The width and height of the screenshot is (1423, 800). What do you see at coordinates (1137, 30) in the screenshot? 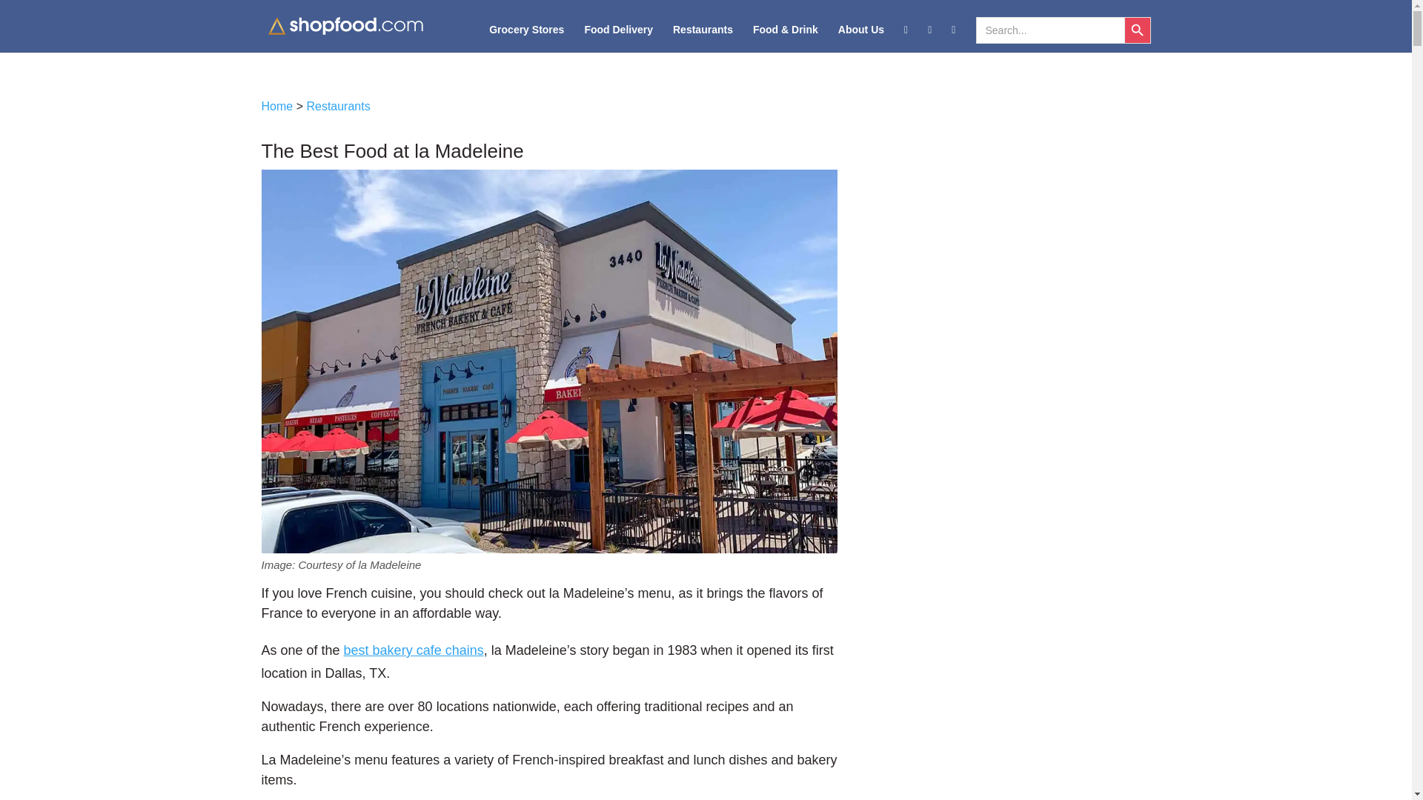
I see `Search Button` at bounding box center [1137, 30].